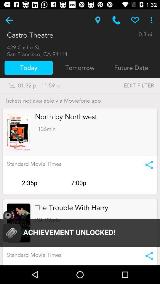 The image size is (160, 284). I want to click on advertisement page, so click(18, 223).